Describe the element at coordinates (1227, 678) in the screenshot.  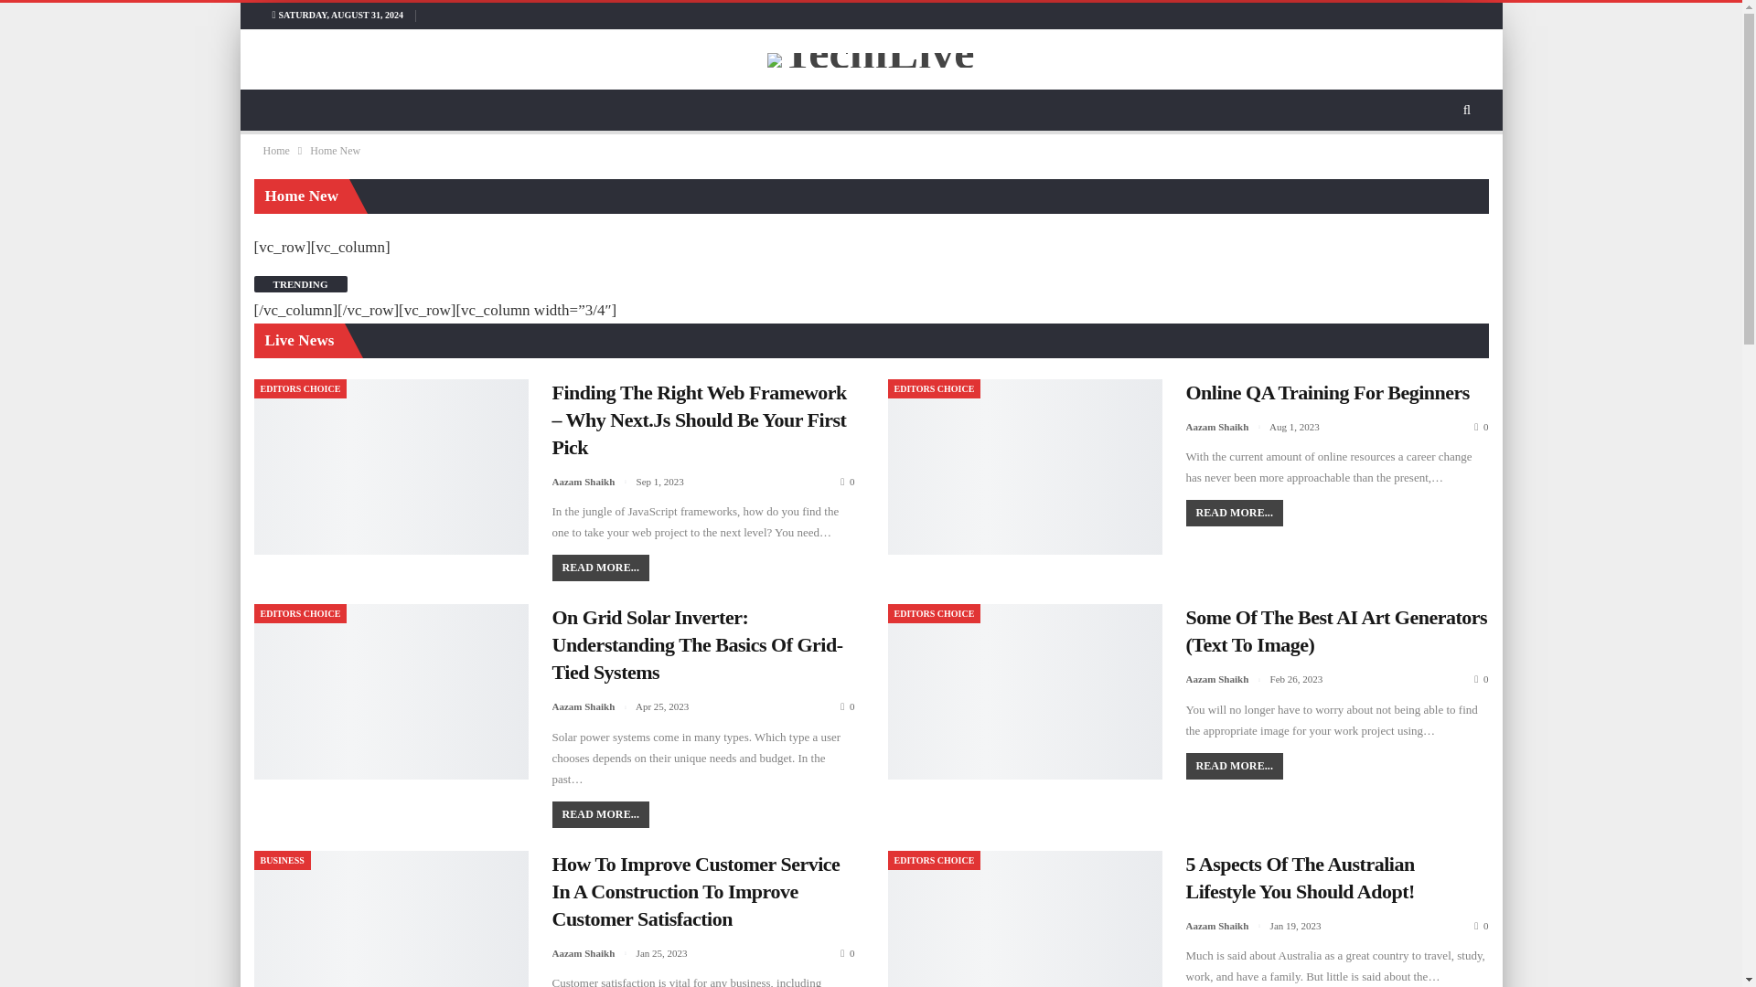
I see `Aazam Shaikh` at that location.